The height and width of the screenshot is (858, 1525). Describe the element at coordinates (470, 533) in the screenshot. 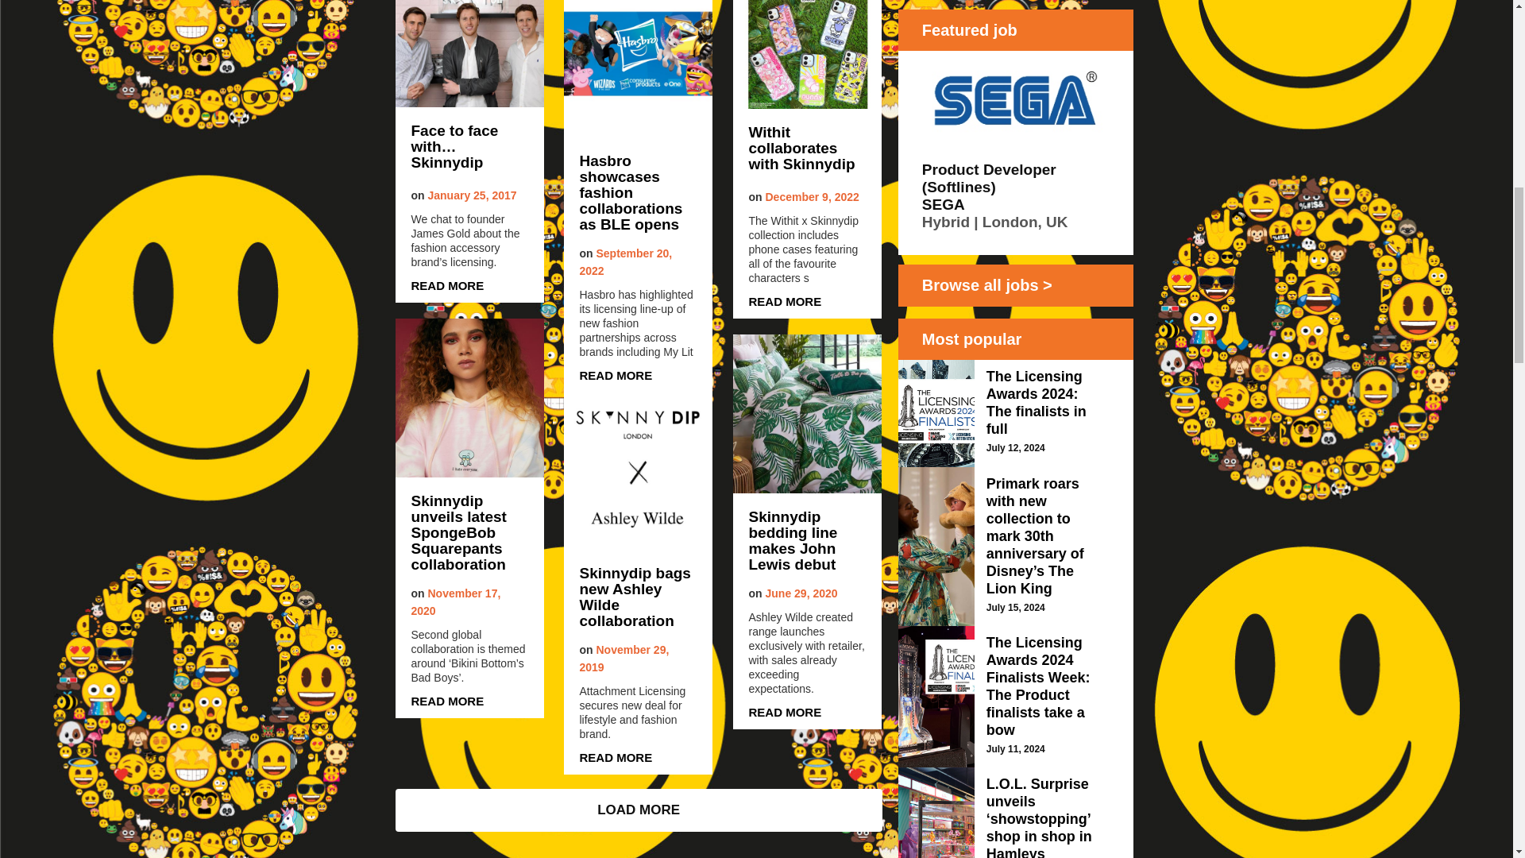

I see `Skinnydip unveils latest SpongeBob Squarepants collaboration` at that location.